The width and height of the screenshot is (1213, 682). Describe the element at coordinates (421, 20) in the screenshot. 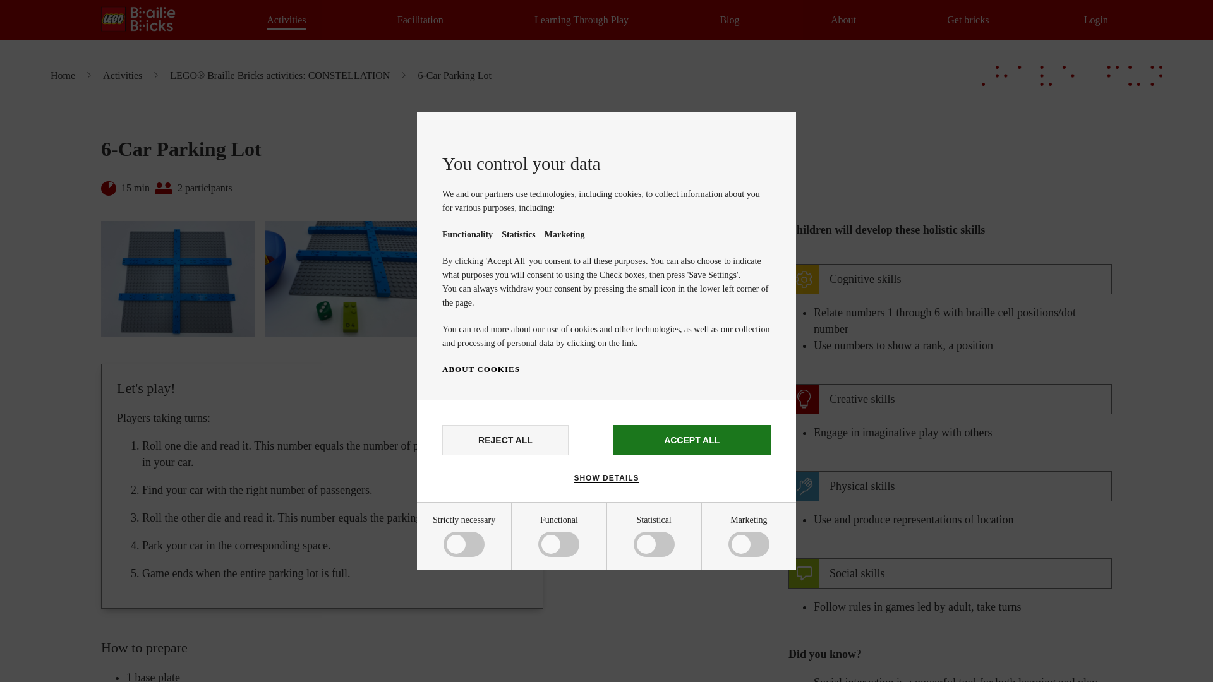

I see `Facilitation` at that location.